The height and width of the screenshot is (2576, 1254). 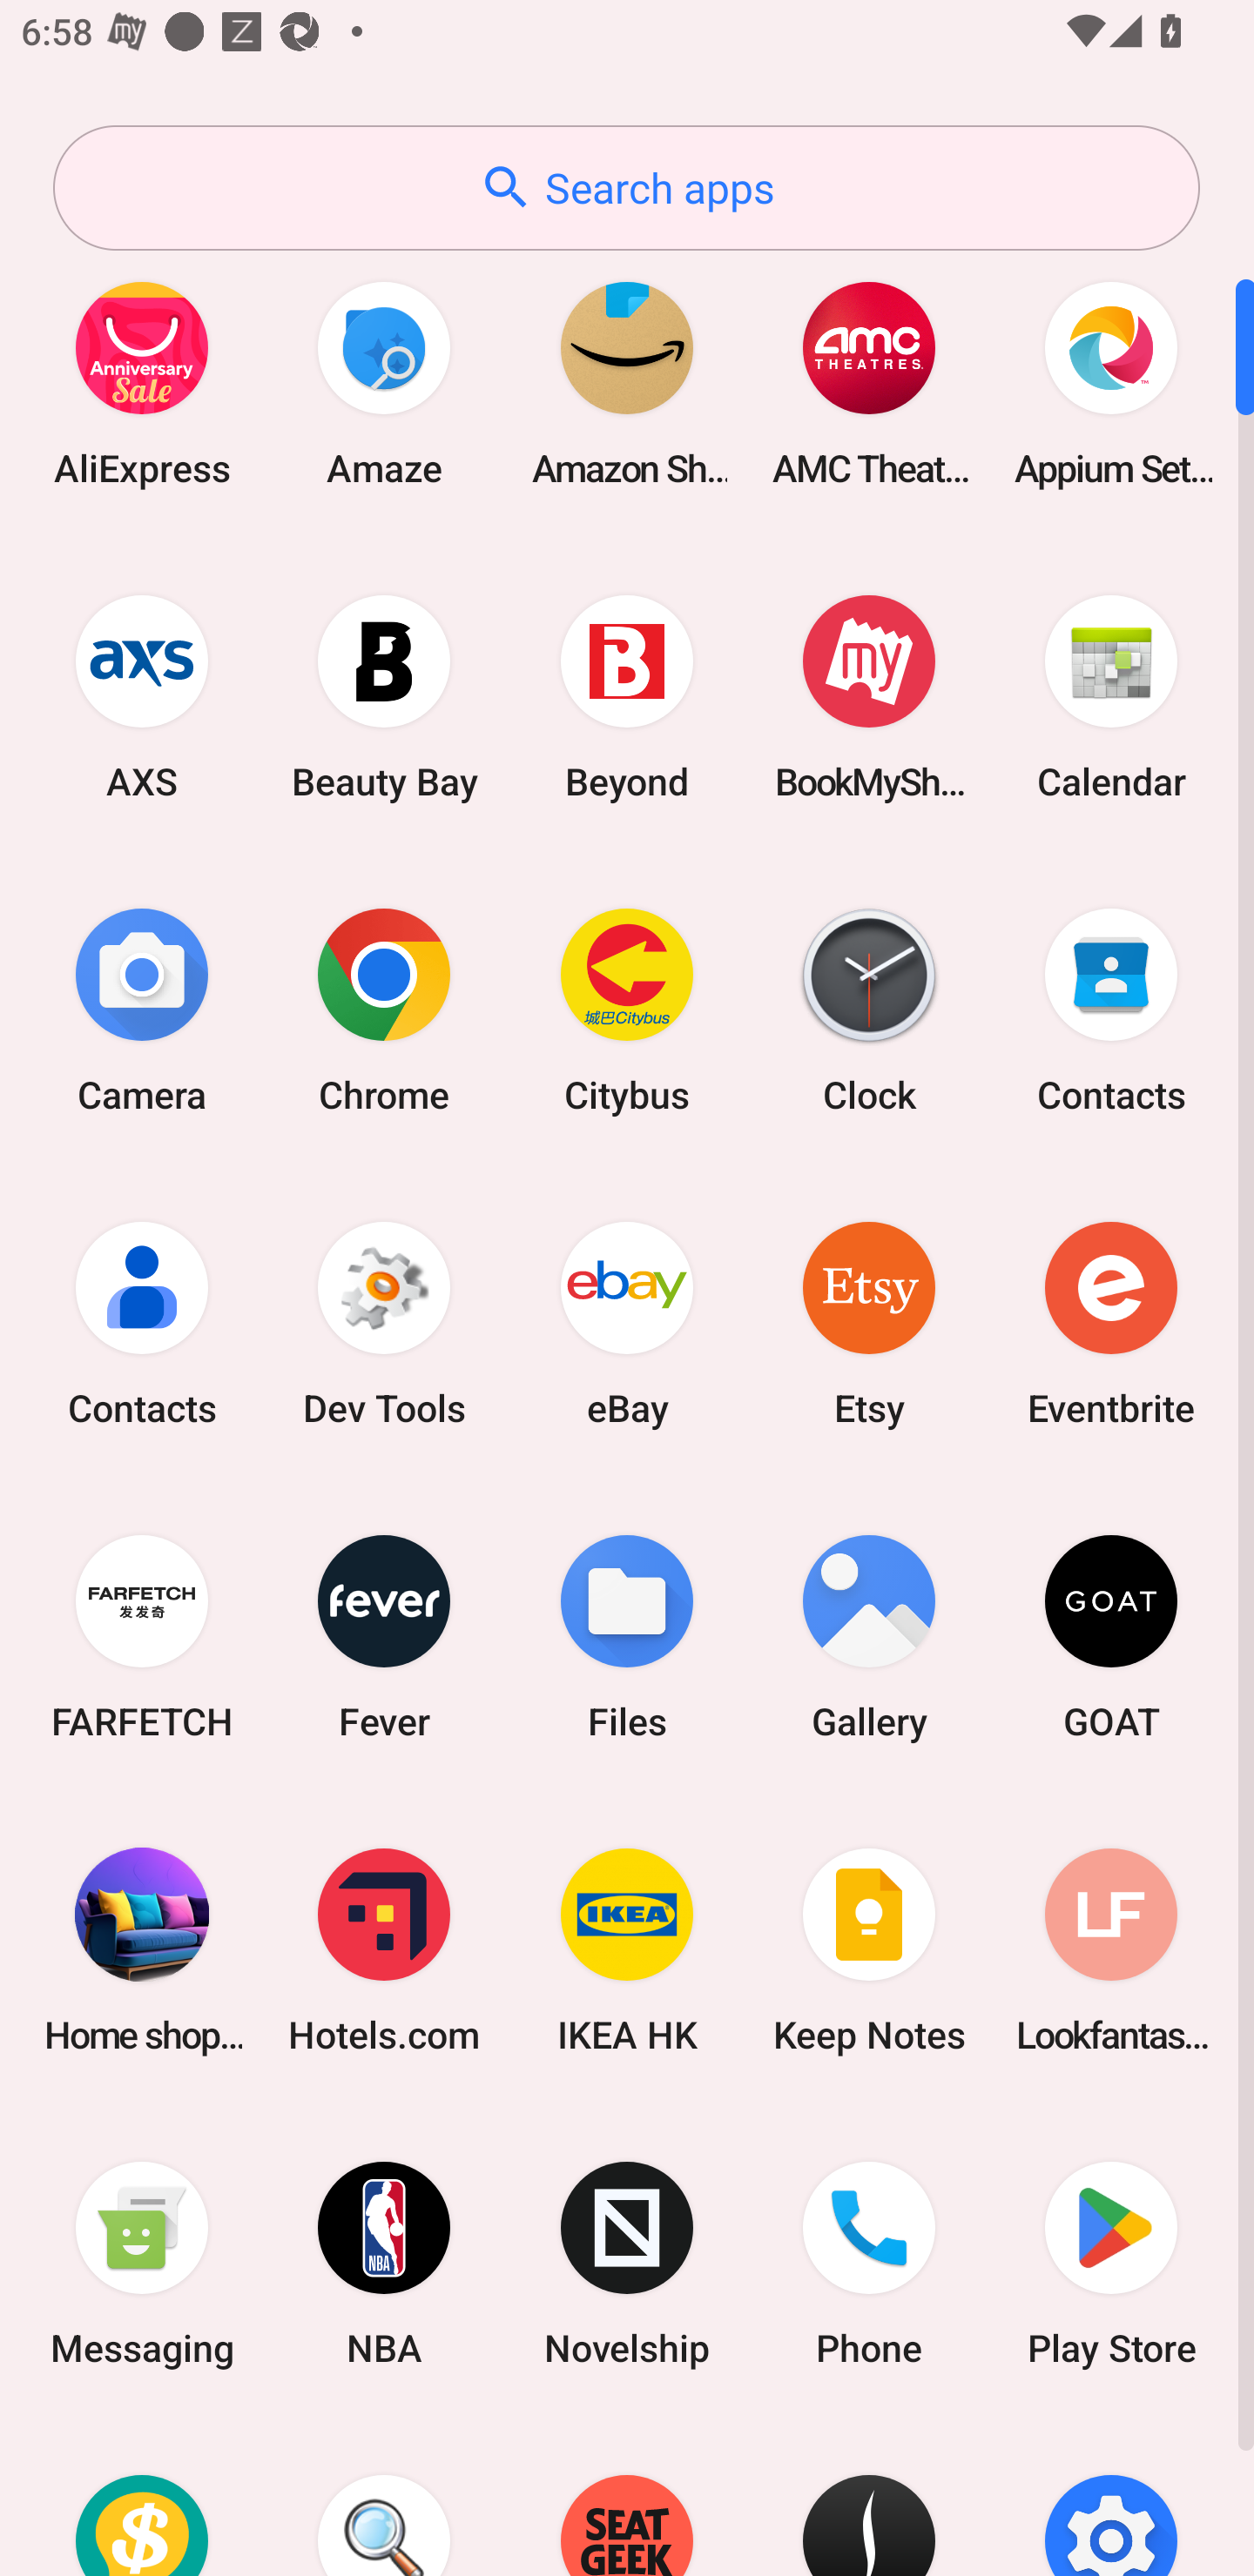 What do you see at coordinates (869, 383) in the screenshot?
I see `AMC Theatres` at bounding box center [869, 383].